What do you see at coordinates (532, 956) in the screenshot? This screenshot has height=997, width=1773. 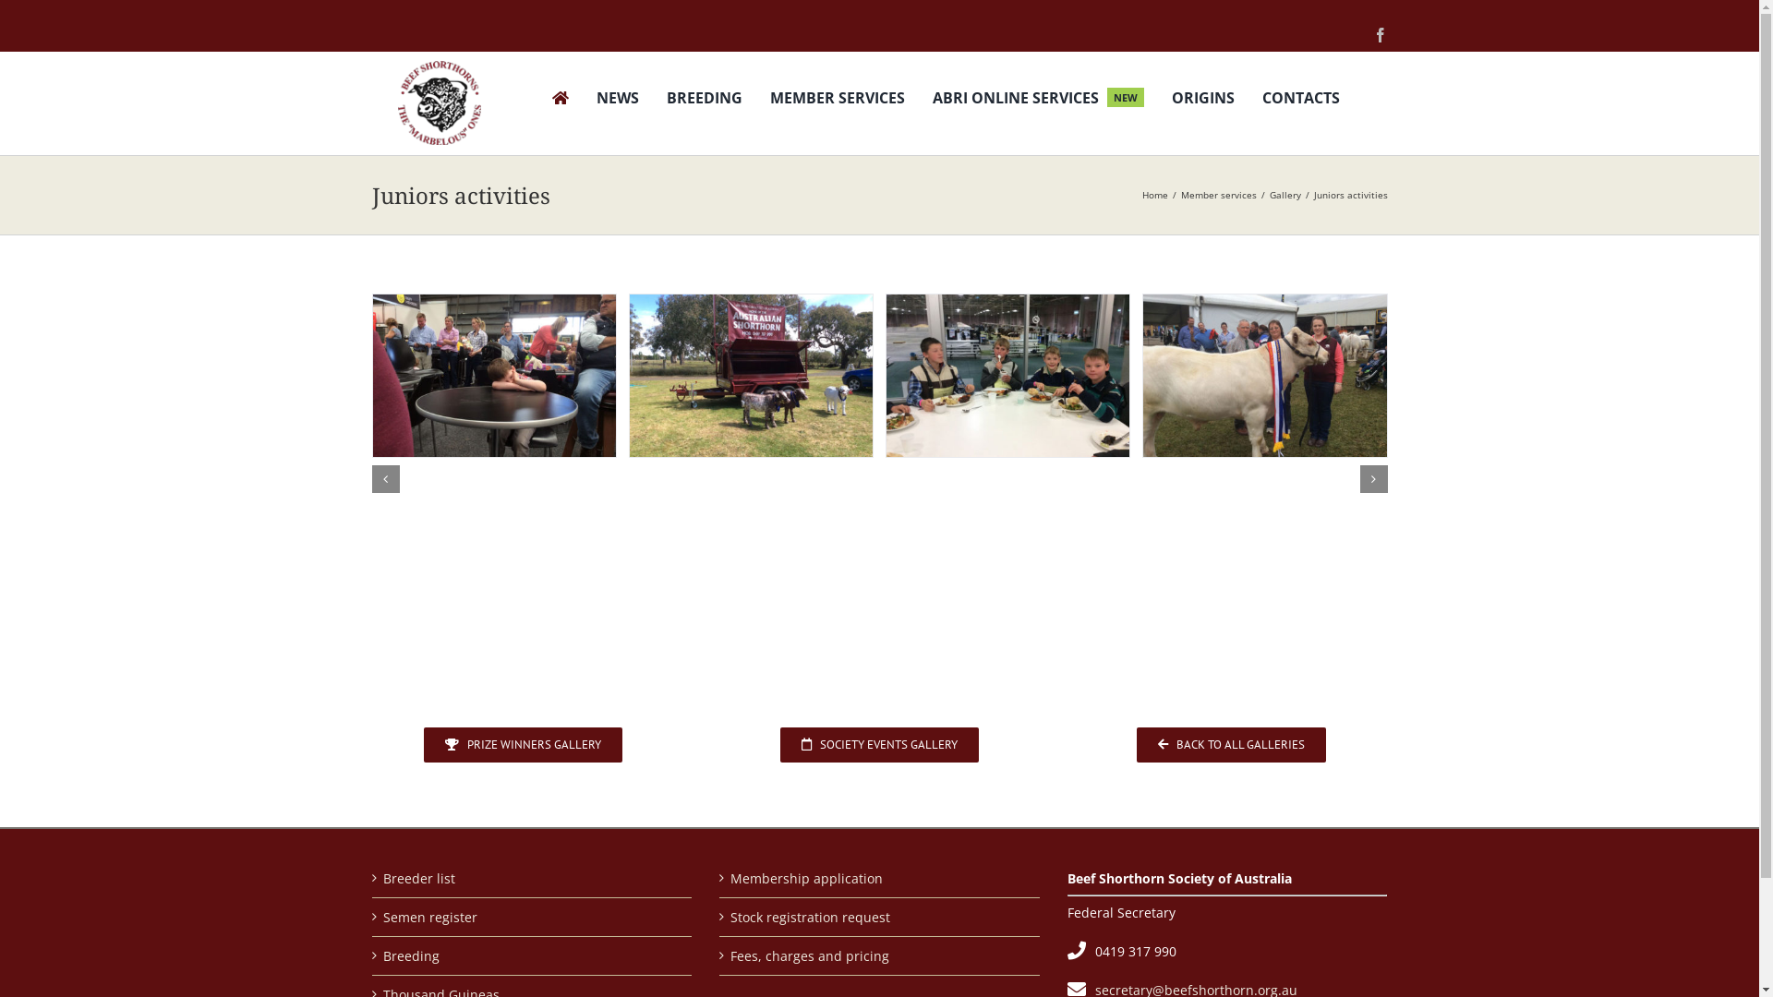 I see `Breeding` at bounding box center [532, 956].